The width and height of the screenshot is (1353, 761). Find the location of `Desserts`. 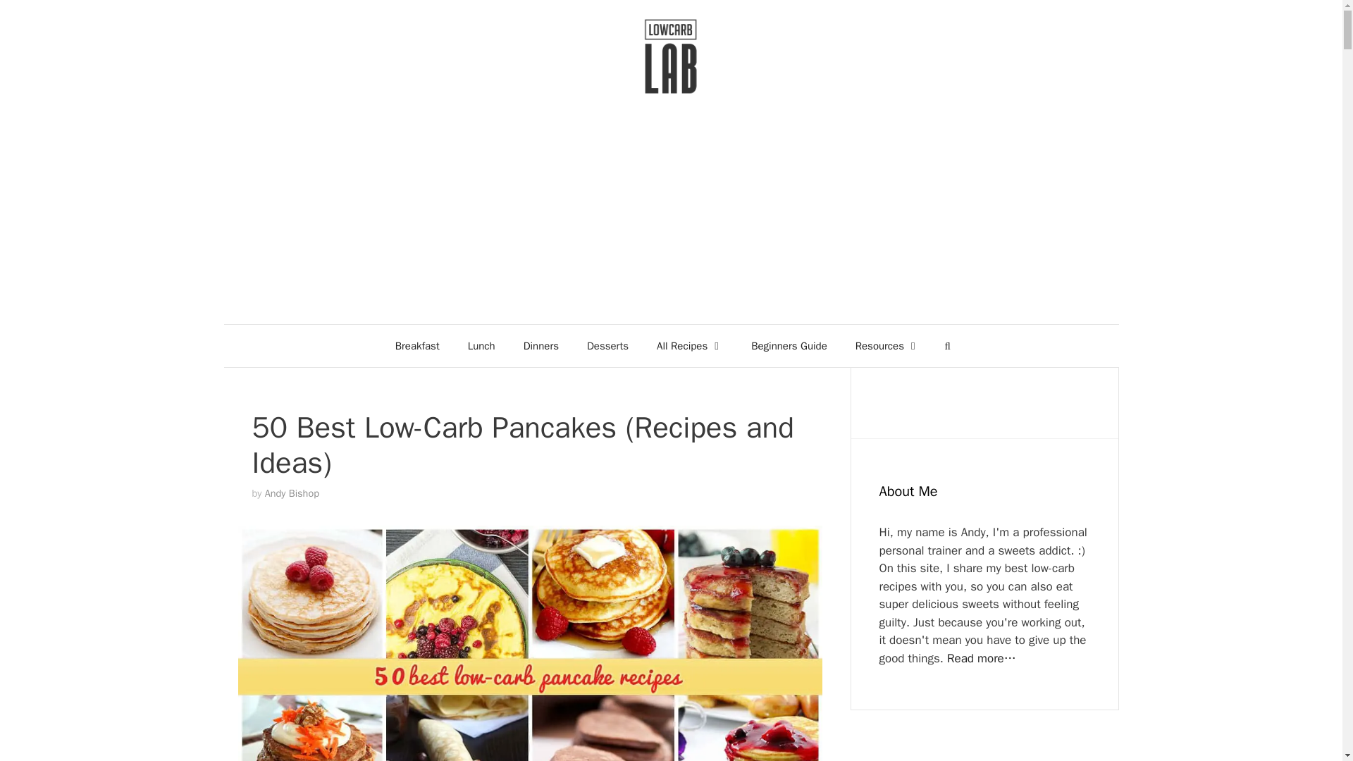

Desserts is located at coordinates (607, 345).